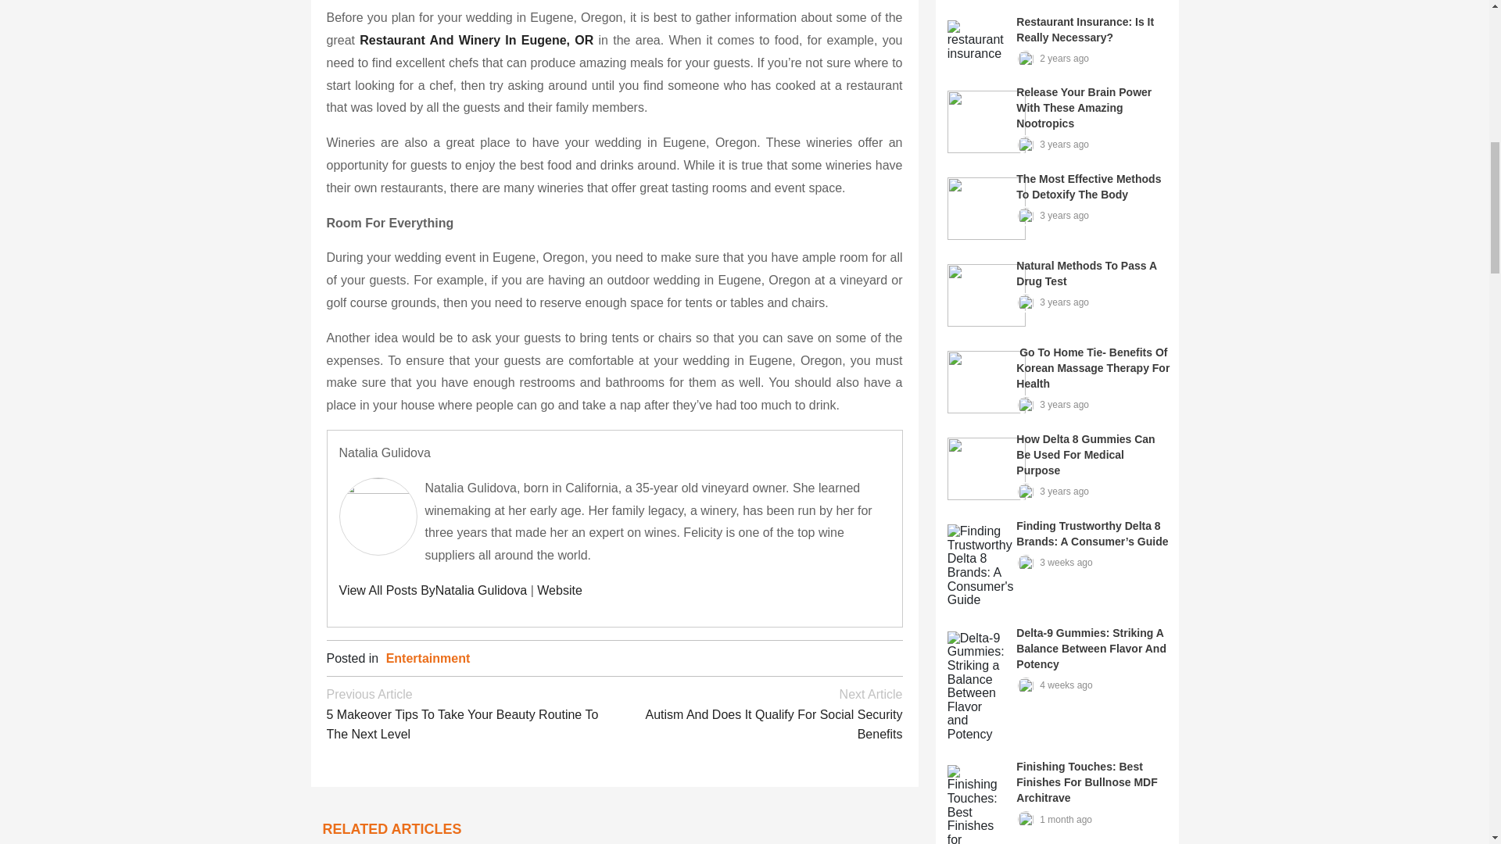  I want to click on View All Posts ByNatalia Gulidova, so click(433, 590).